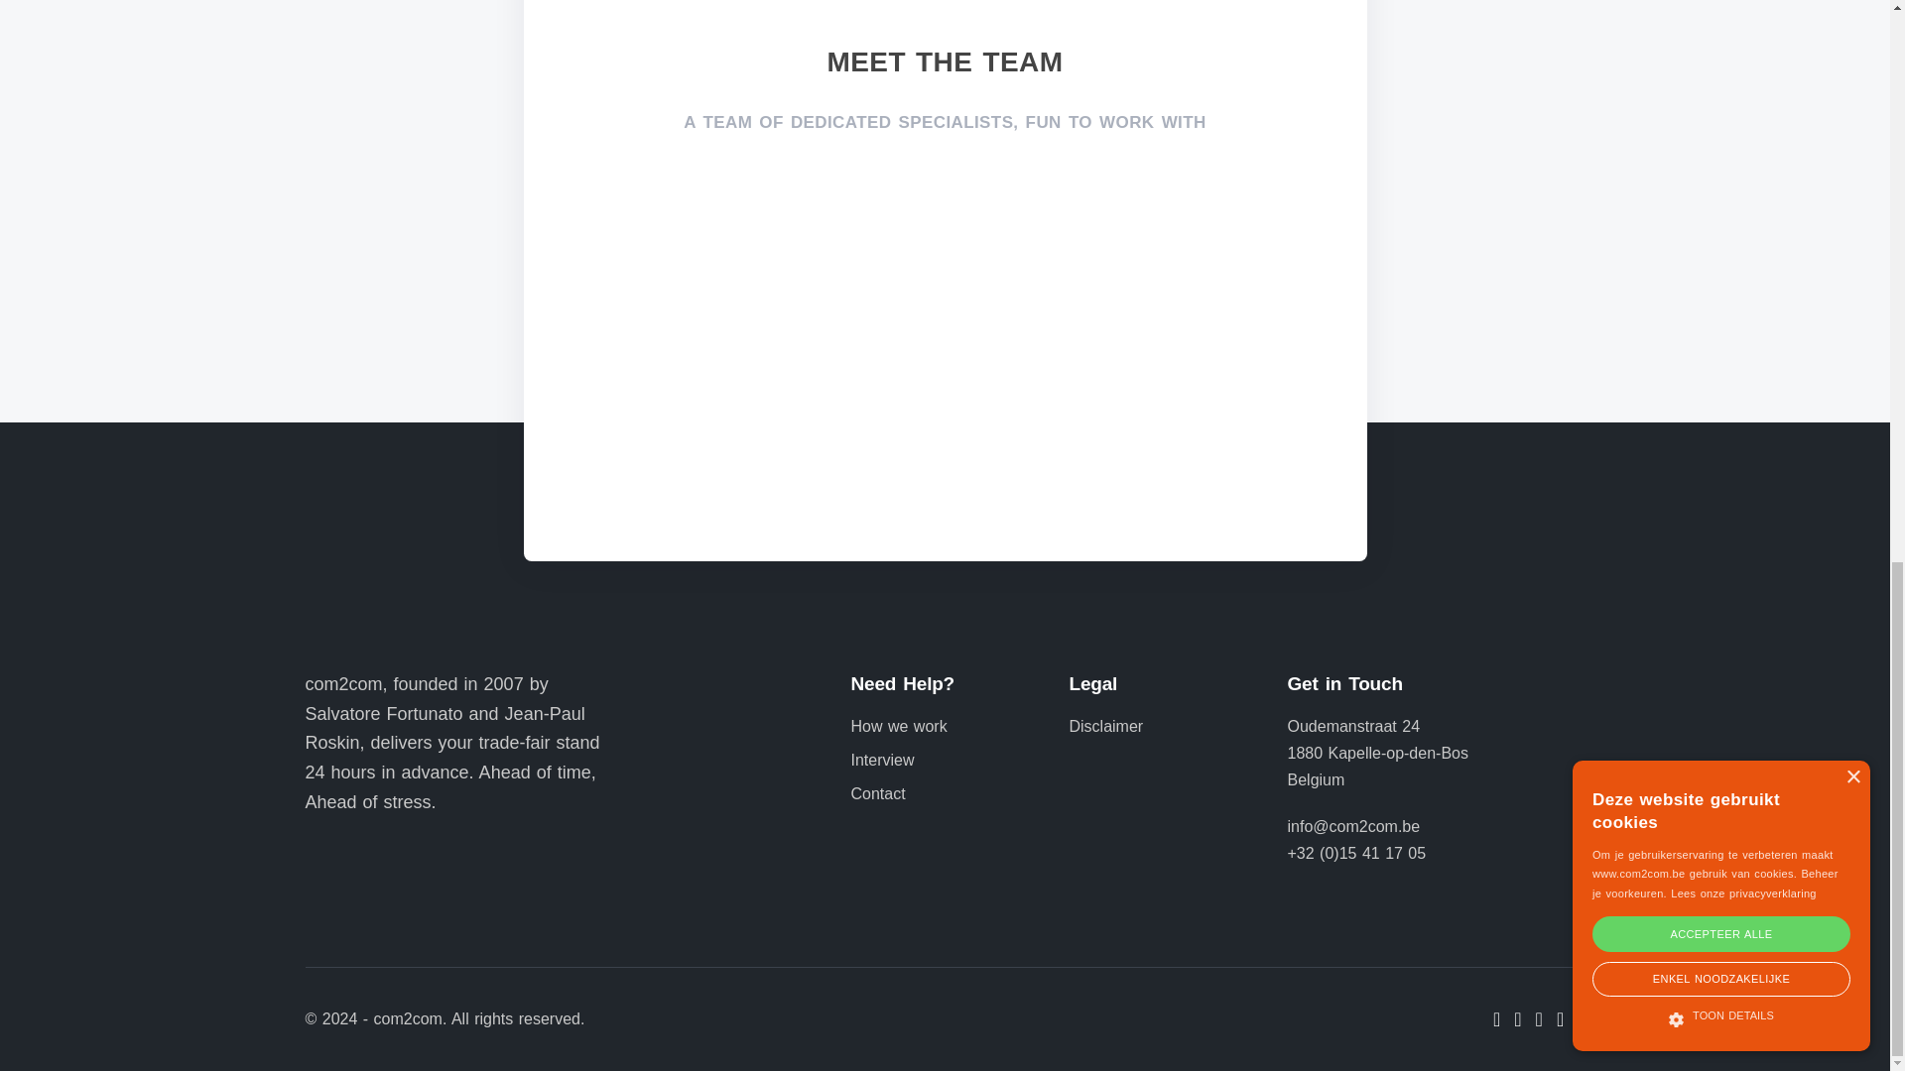 The width and height of the screenshot is (1905, 1071). What do you see at coordinates (899, 726) in the screenshot?
I see `How we work` at bounding box center [899, 726].